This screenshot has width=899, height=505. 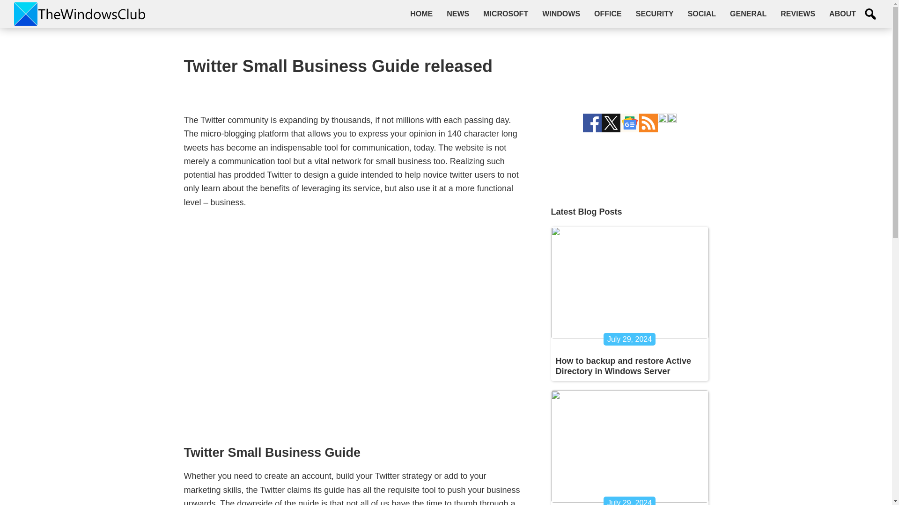 What do you see at coordinates (701, 14) in the screenshot?
I see `SOCIAL` at bounding box center [701, 14].